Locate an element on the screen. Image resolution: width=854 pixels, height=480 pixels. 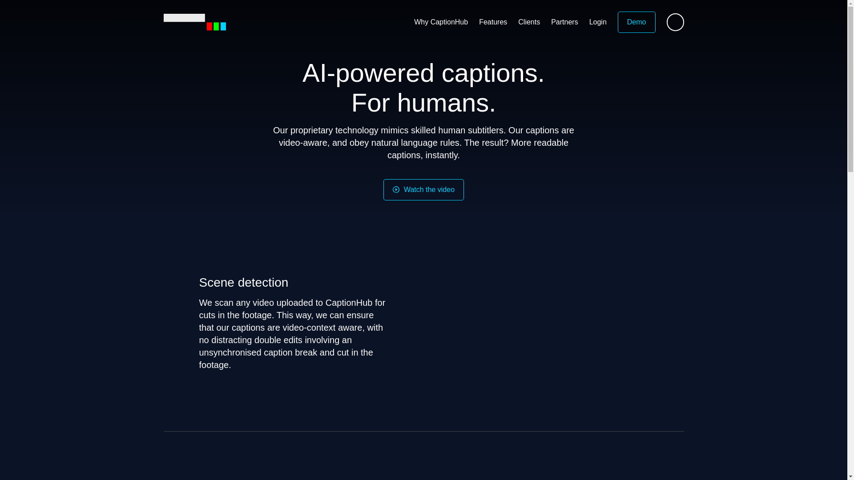
Why CaptionHub is located at coordinates (441, 22).